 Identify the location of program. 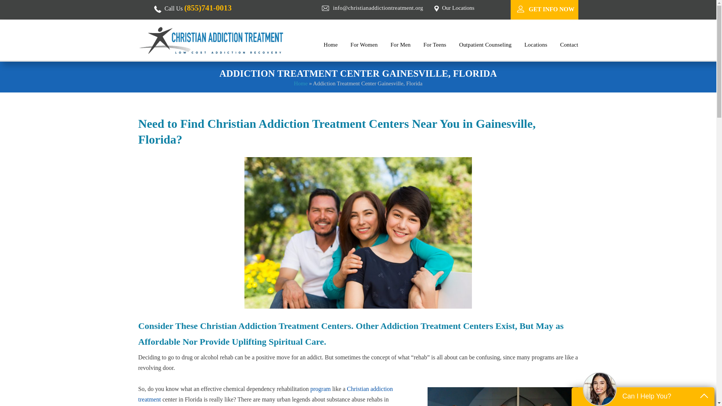
(320, 389).